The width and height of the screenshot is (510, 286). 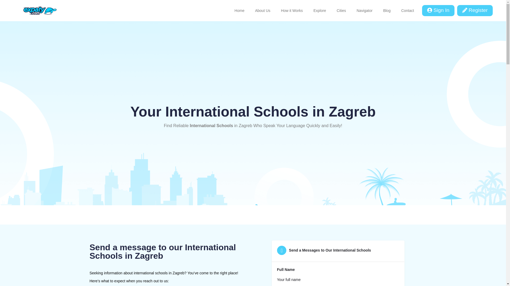 I want to click on About Us, so click(x=263, y=11).